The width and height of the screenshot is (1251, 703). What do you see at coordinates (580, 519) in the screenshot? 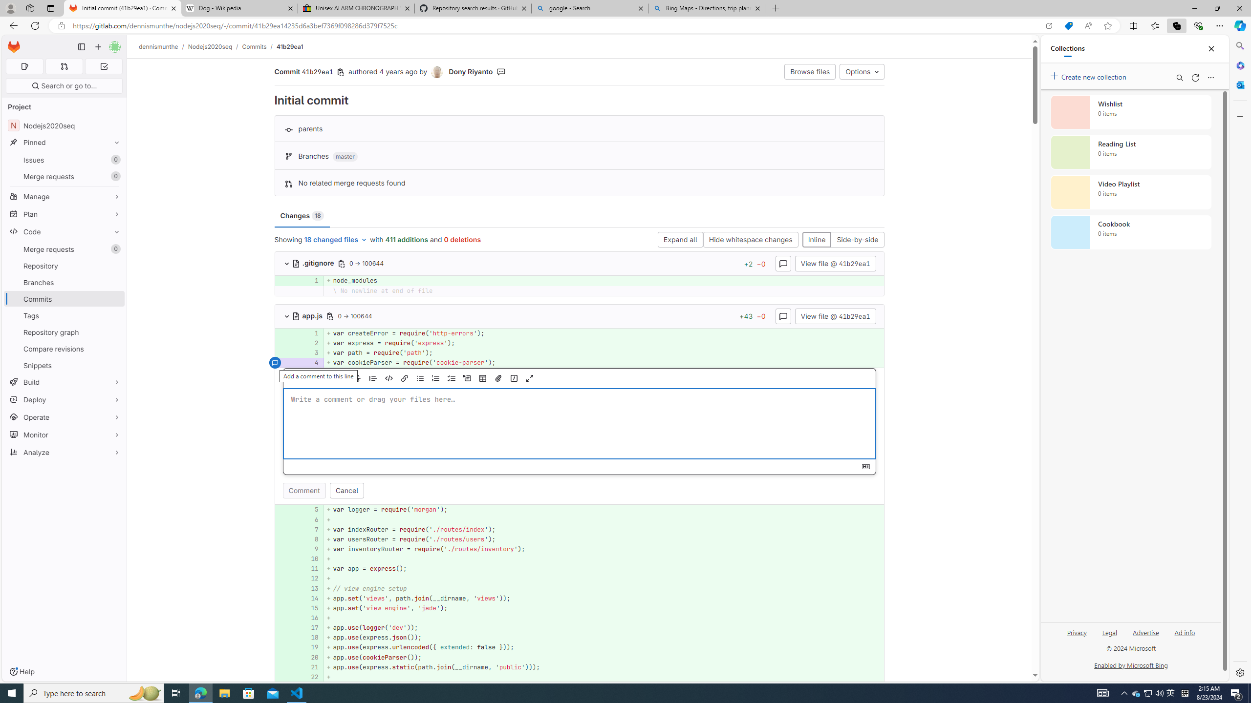
I see `AutomationID: 4a68969ef8e858229267b842dedf42ab5dde4d50_0_6` at bounding box center [580, 519].